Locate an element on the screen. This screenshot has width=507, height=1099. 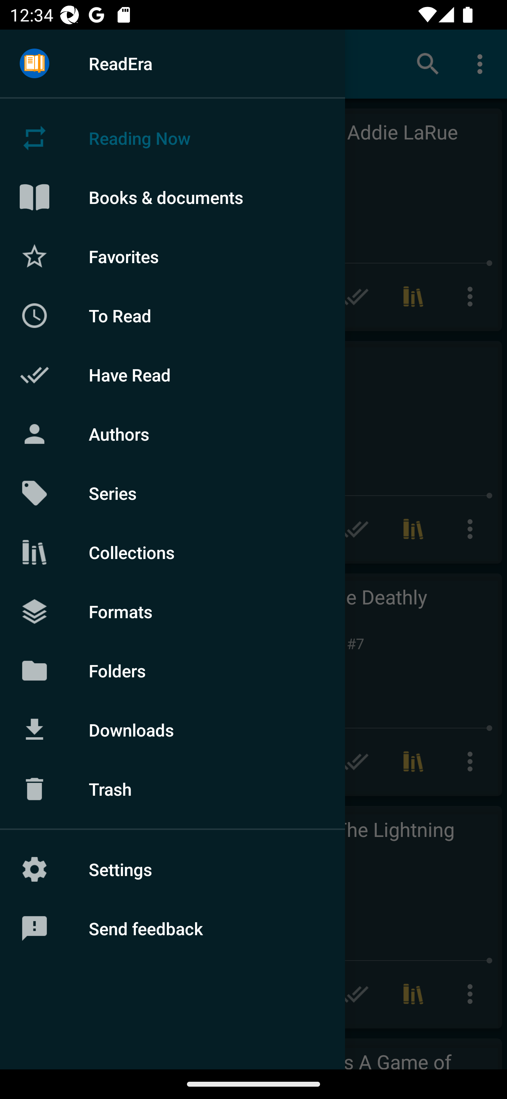
Authors is located at coordinates (173, 434).